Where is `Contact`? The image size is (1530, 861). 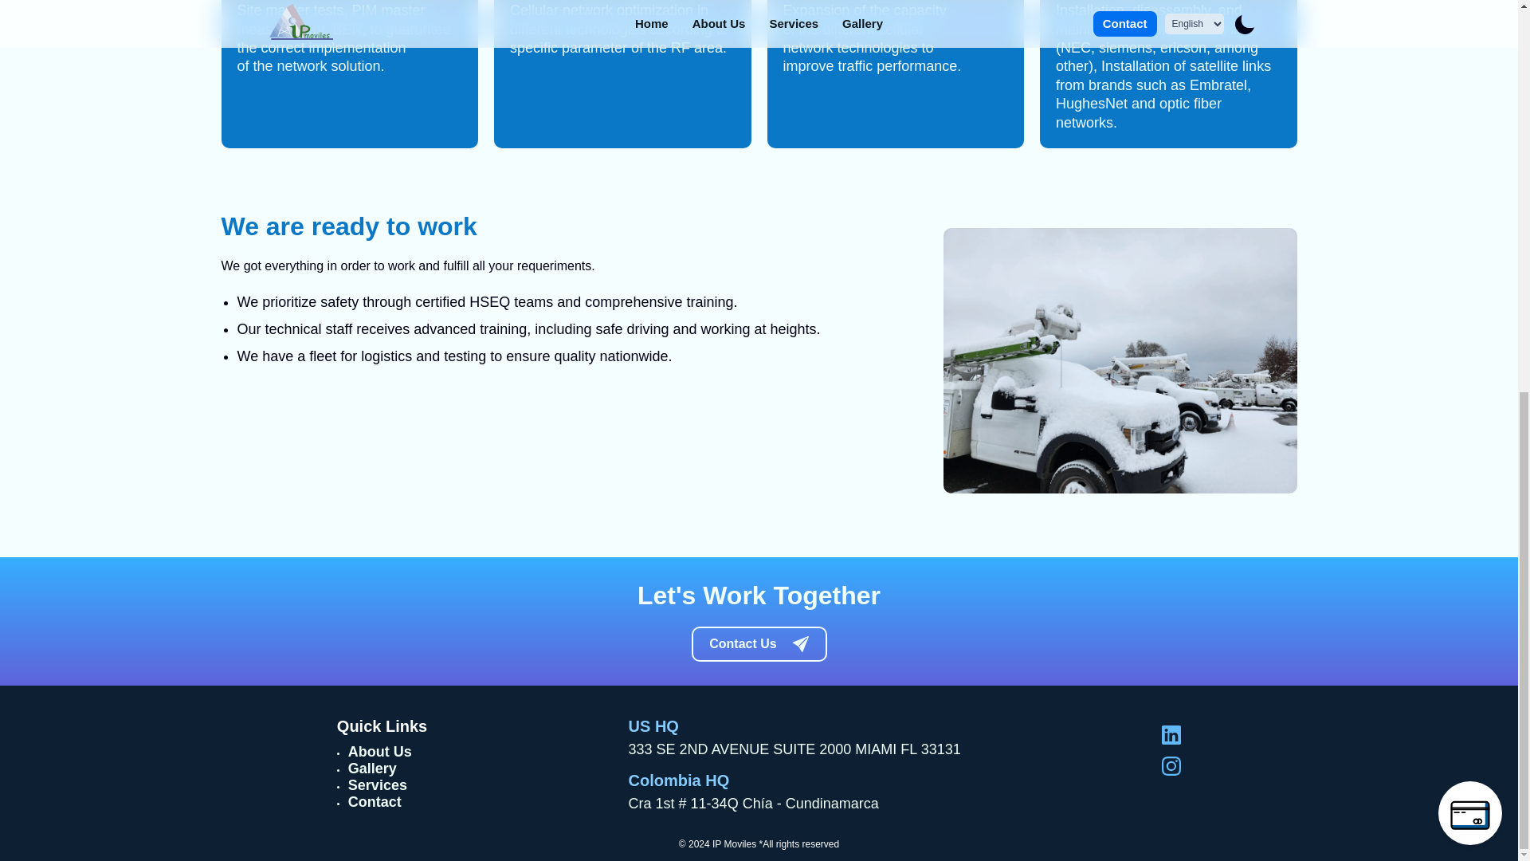
Contact is located at coordinates (375, 802).